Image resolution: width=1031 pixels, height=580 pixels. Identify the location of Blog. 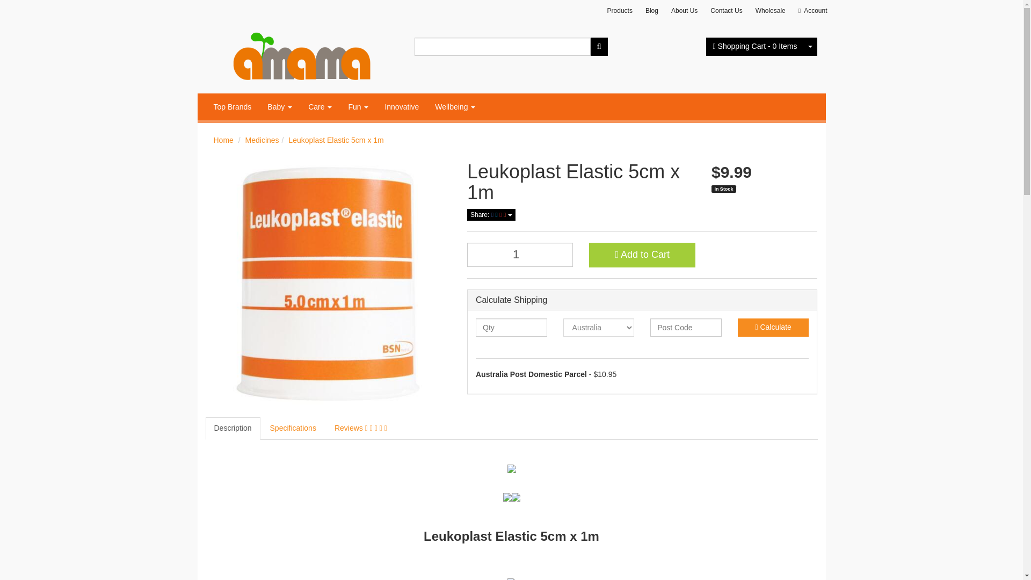
(652, 11).